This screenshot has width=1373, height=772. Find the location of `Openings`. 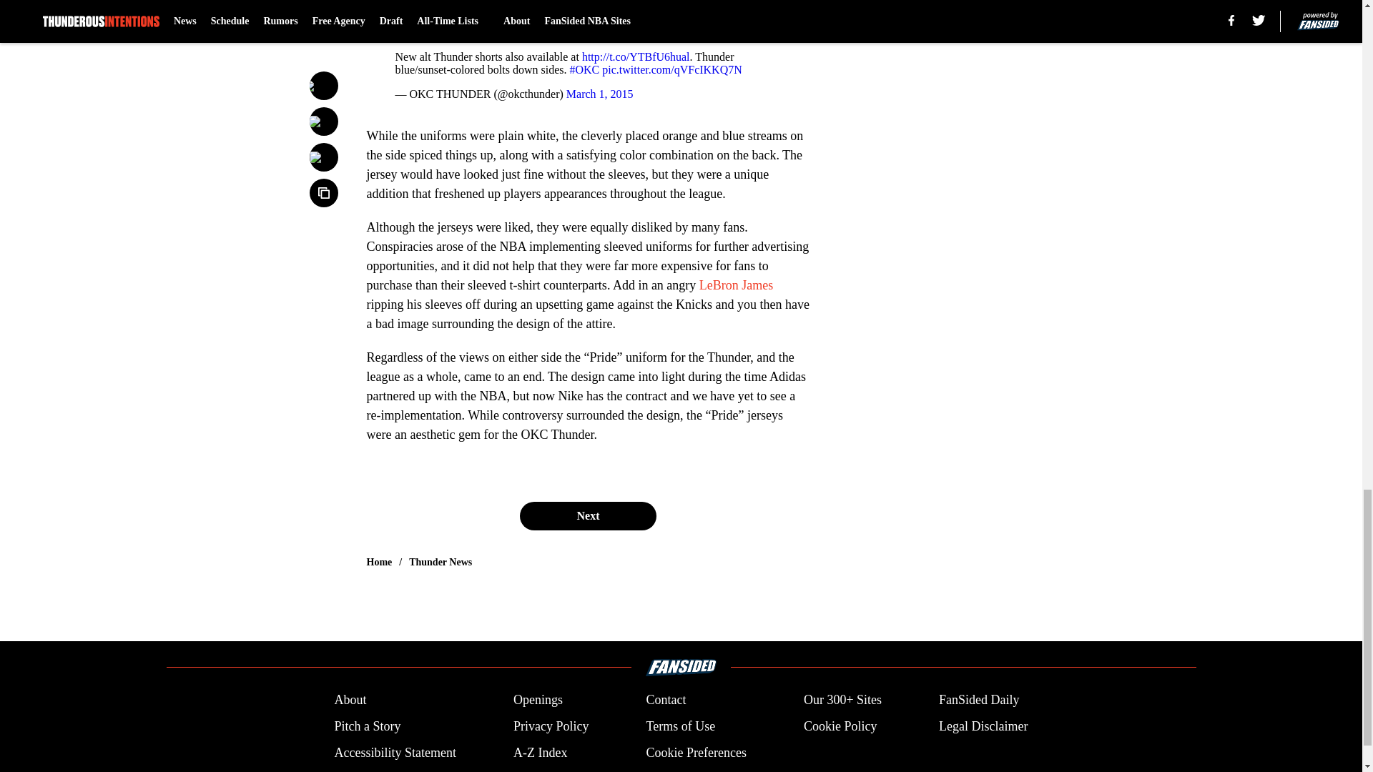

Openings is located at coordinates (538, 699).